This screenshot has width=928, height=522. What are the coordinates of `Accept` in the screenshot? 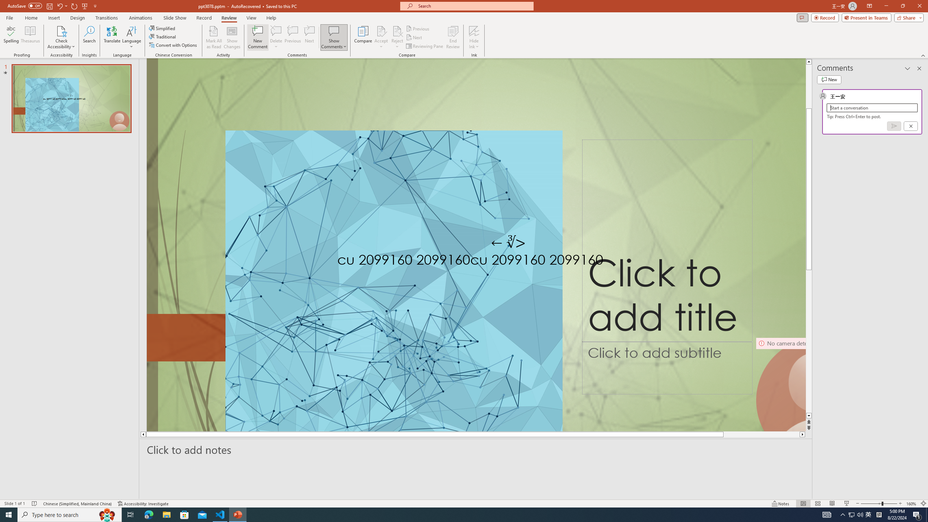 It's located at (381, 37).